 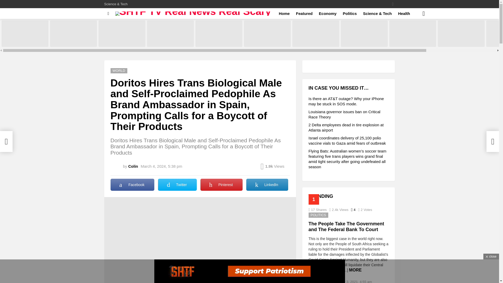 What do you see at coordinates (304, 13) in the screenshot?
I see `Featured` at bounding box center [304, 13].